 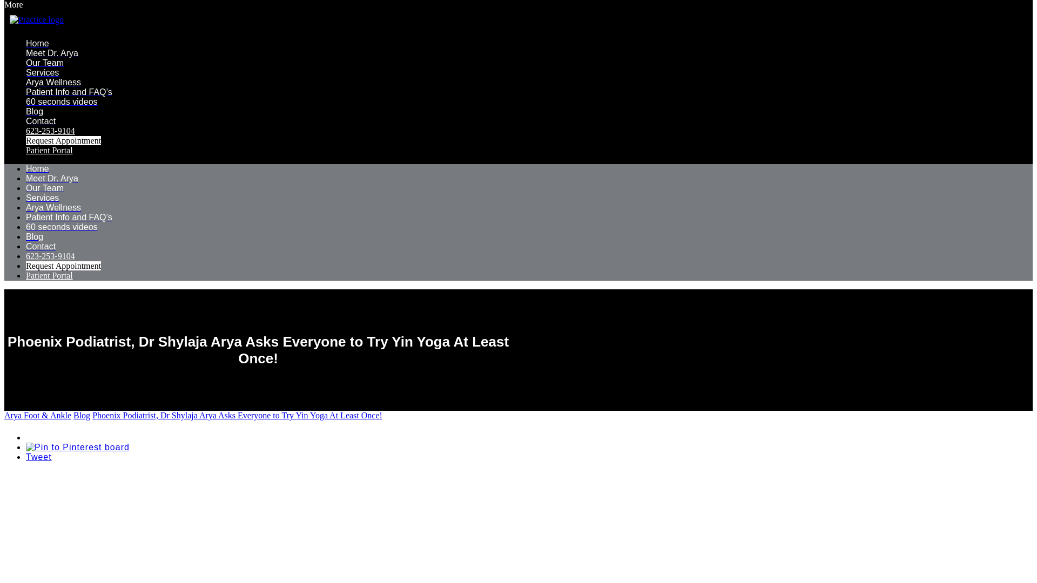 I want to click on Home, so click(x=37, y=168).